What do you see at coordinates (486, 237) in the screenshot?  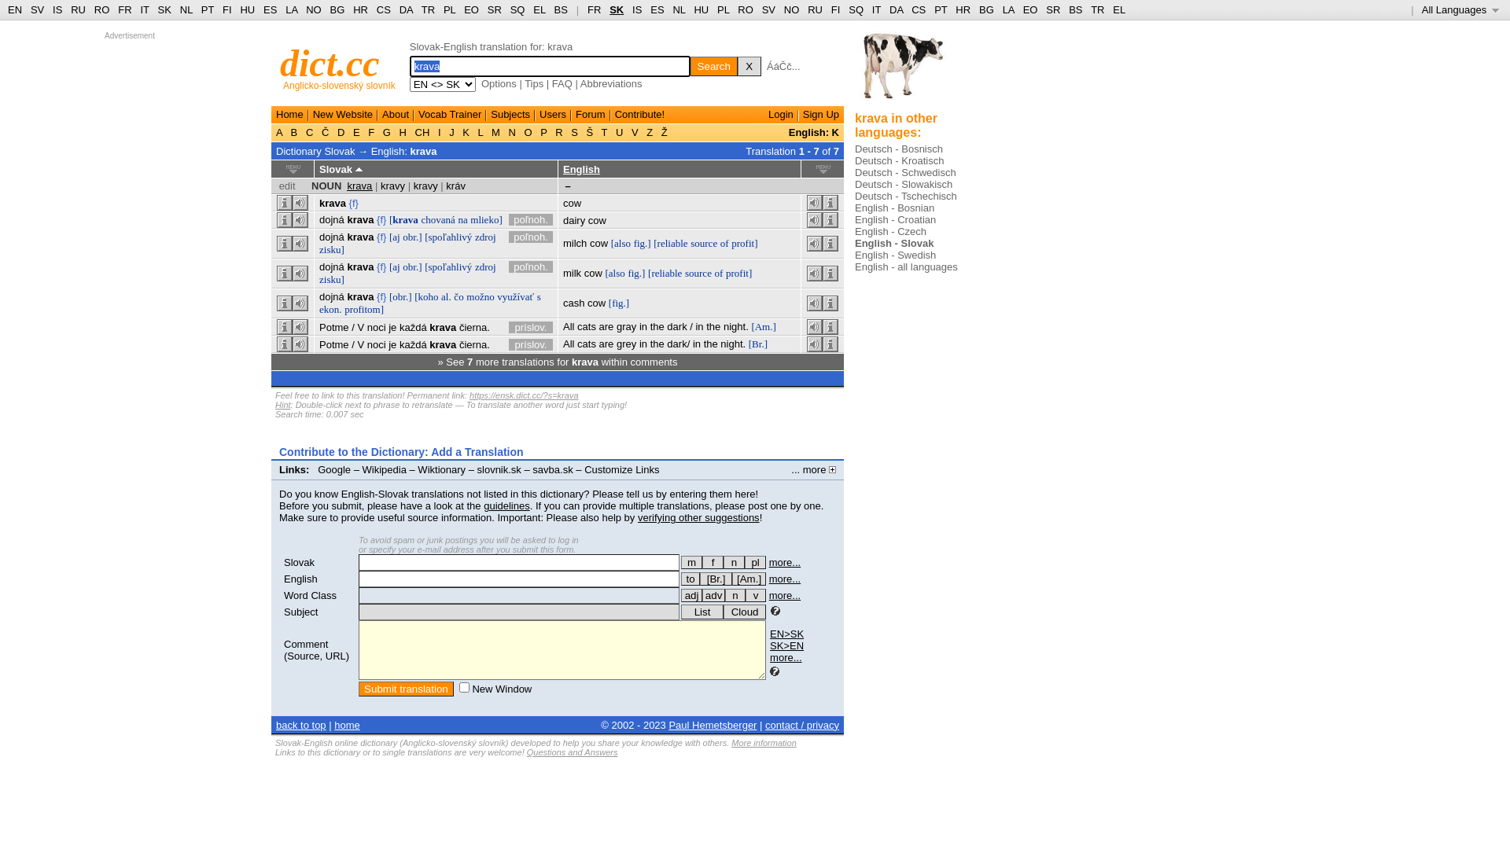 I see `zdroj` at bounding box center [486, 237].